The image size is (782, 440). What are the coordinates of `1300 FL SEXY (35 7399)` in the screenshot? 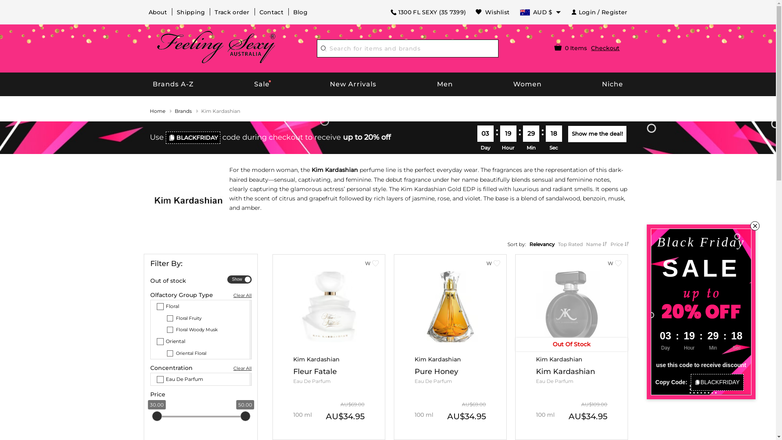 It's located at (428, 12).